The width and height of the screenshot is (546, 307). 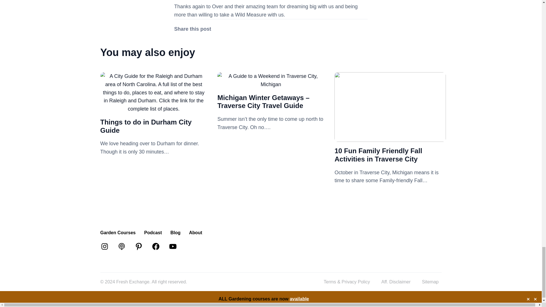 What do you see at coordinates (431, 282) in the screenshot?
I see `Sitemap` at bounding box center [431, 282].